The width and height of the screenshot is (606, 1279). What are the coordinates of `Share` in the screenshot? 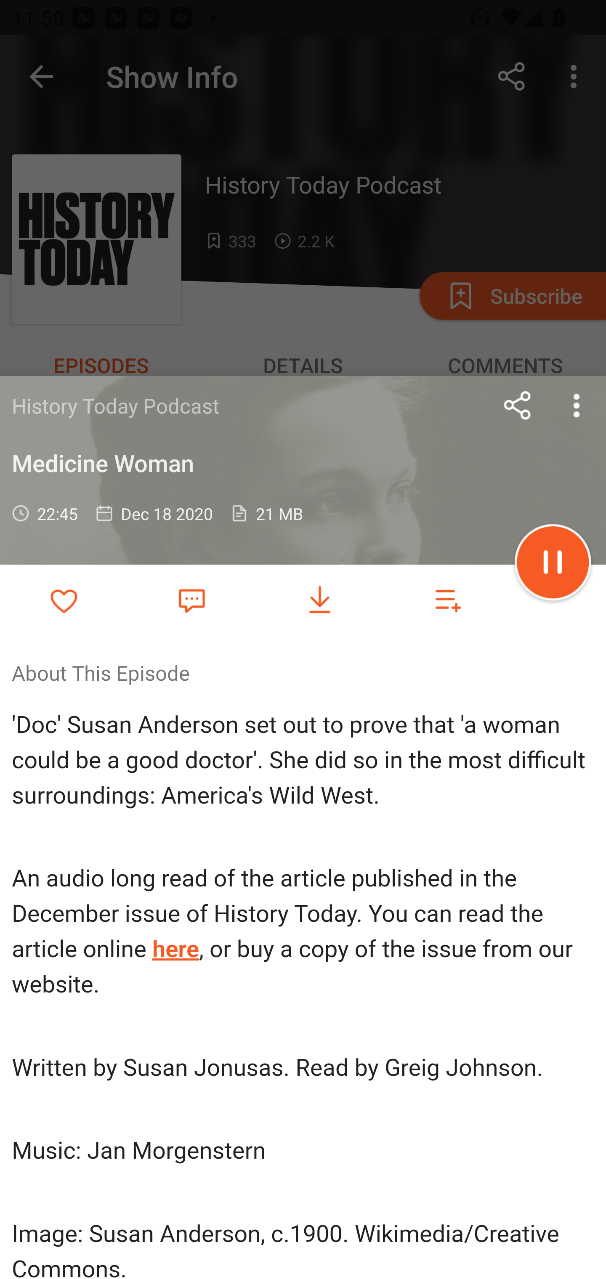 It's located at (518, 405).